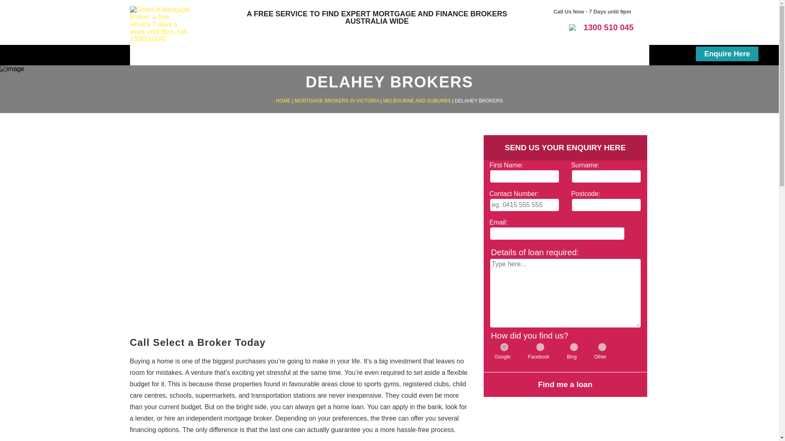 This screenshot has height=441, width=785. What do you see at coordinates (602, 347) in the screenshot?
I see `Other` at bounding box center [602, 347].